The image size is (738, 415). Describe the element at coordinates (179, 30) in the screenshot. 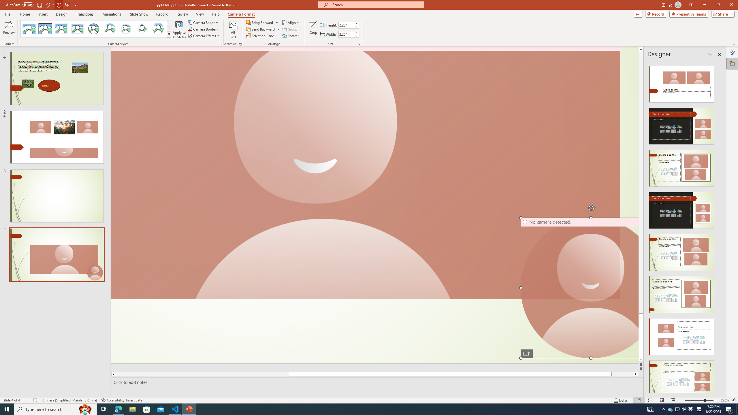

I see `Apply to All Slides` at that location.